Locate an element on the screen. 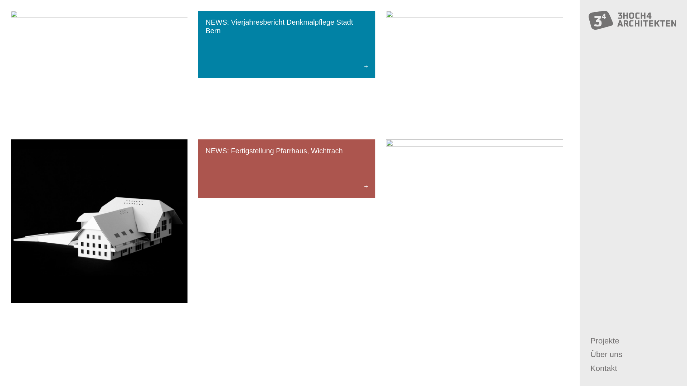 The image size is (687, 386). 3HOCH4 ARCHITEKTEN is located at coordinates (633, 20).